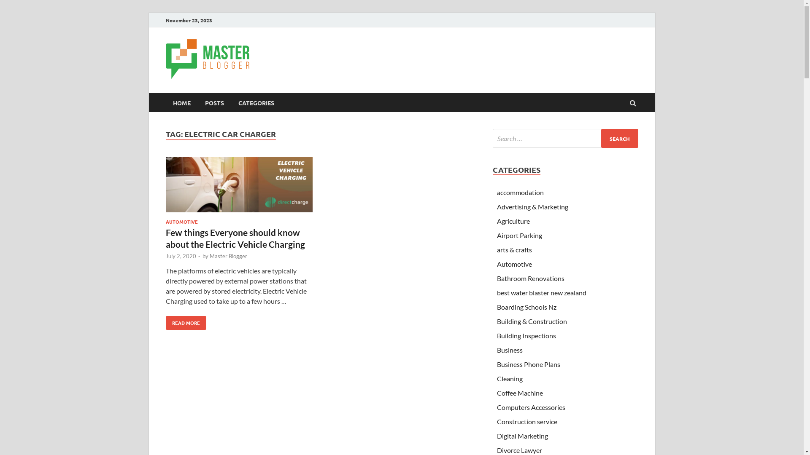 This screenshot has height=455, width=810. Describe the element at coordinates (531, 407) in the screenshot. I see `Computers Accessories` at that location.